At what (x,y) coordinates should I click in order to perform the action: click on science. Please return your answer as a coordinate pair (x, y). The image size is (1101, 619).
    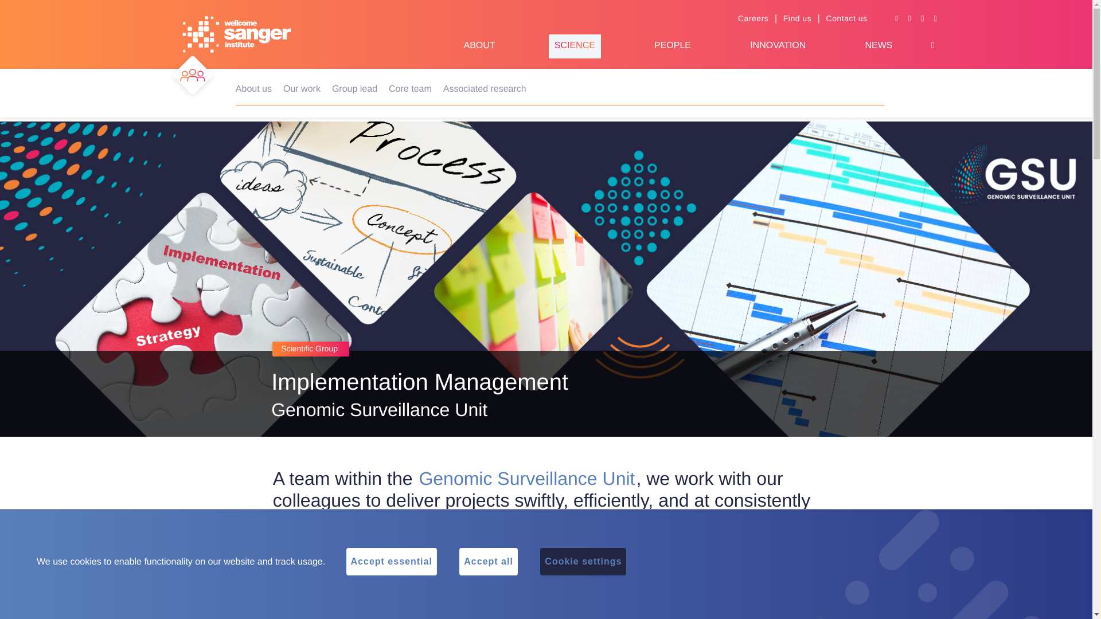
    Looking at the image, I should click on (575, 46).